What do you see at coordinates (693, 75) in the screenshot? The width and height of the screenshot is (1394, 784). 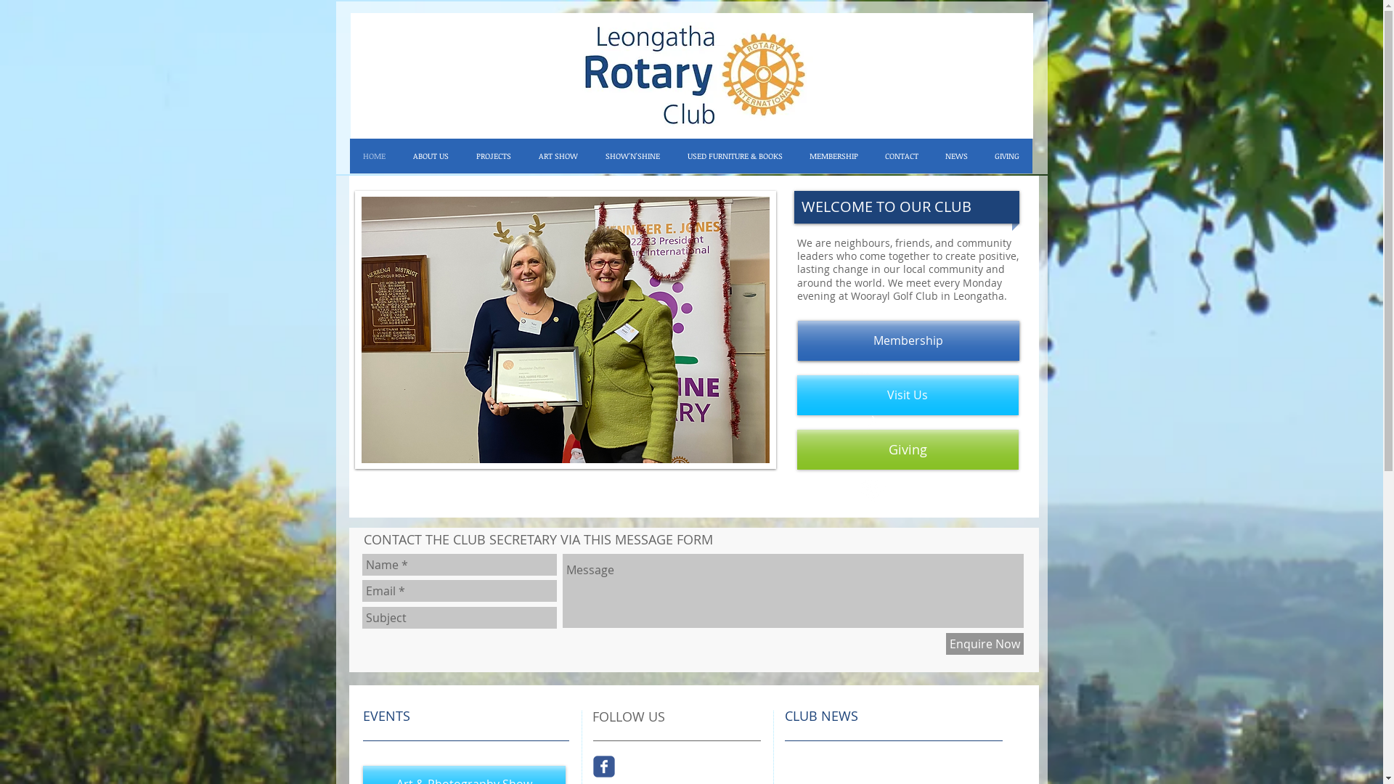 I see `Logo_Creator__print_edited.jpg` at bounding box center [693, 75].